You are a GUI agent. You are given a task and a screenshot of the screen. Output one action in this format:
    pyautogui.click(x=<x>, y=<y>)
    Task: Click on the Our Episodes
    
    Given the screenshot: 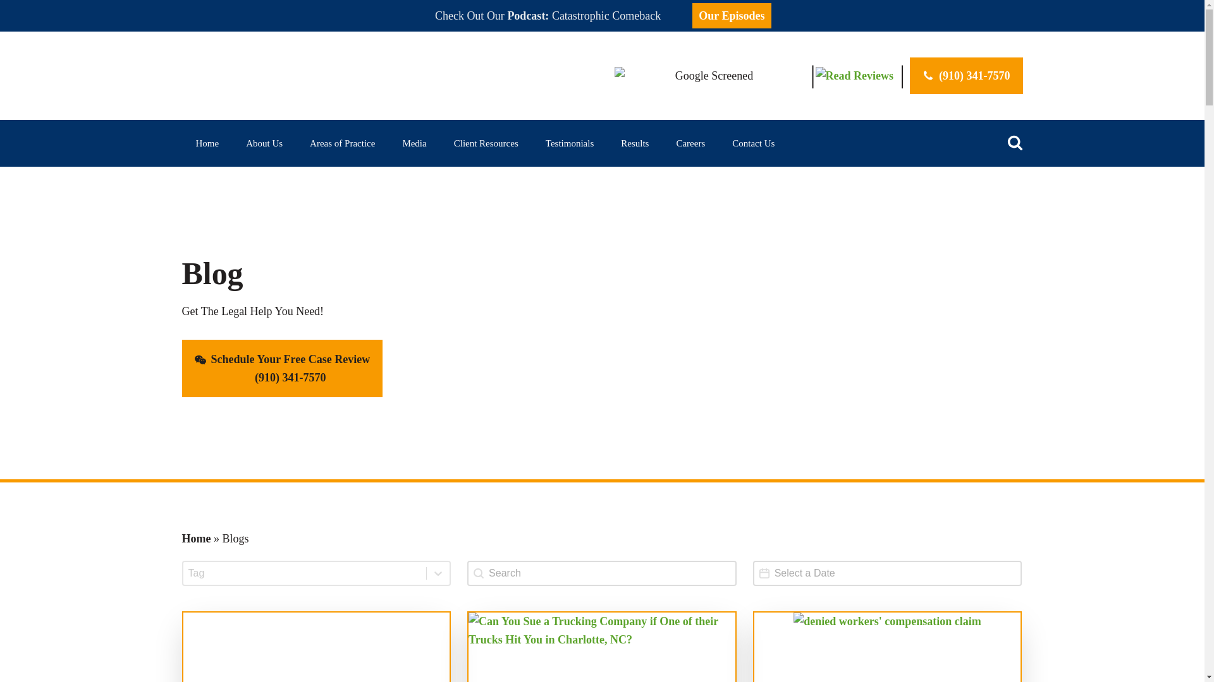 What is the action you would take?
    pyautogui.click(x=732, y=15)
    